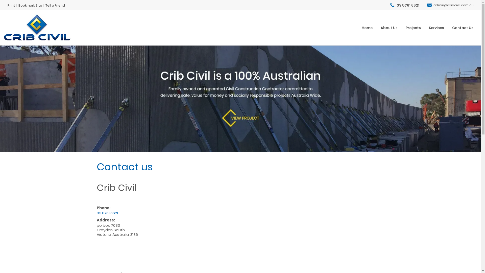  I want to click on Contact Crib Civil, so click(240, 99).